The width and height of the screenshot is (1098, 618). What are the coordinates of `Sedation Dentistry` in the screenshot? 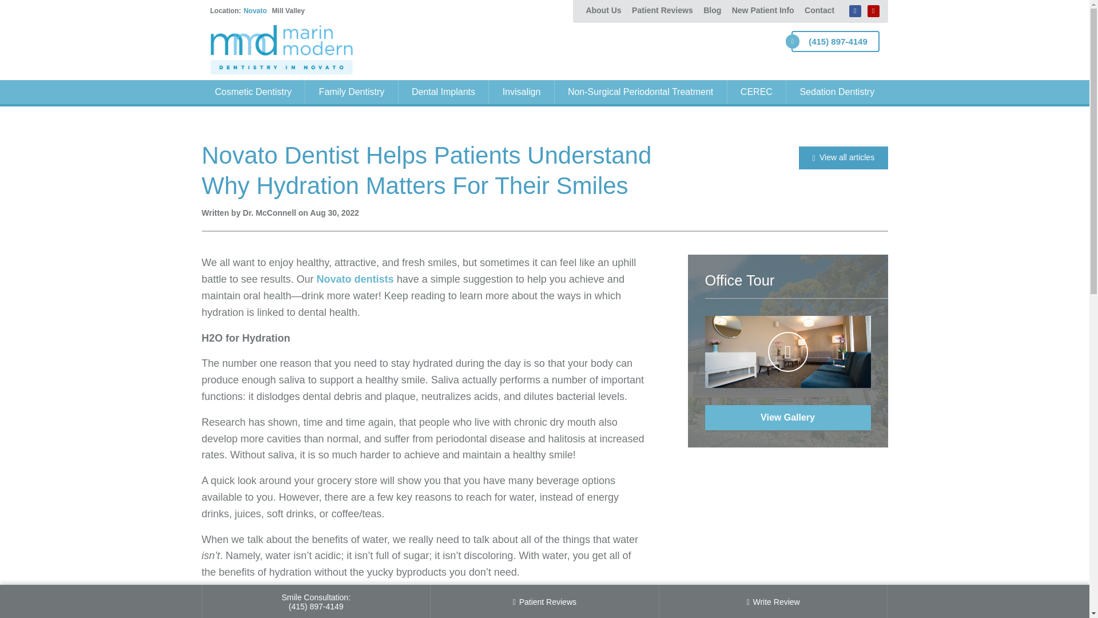 It's located at (836, 92).